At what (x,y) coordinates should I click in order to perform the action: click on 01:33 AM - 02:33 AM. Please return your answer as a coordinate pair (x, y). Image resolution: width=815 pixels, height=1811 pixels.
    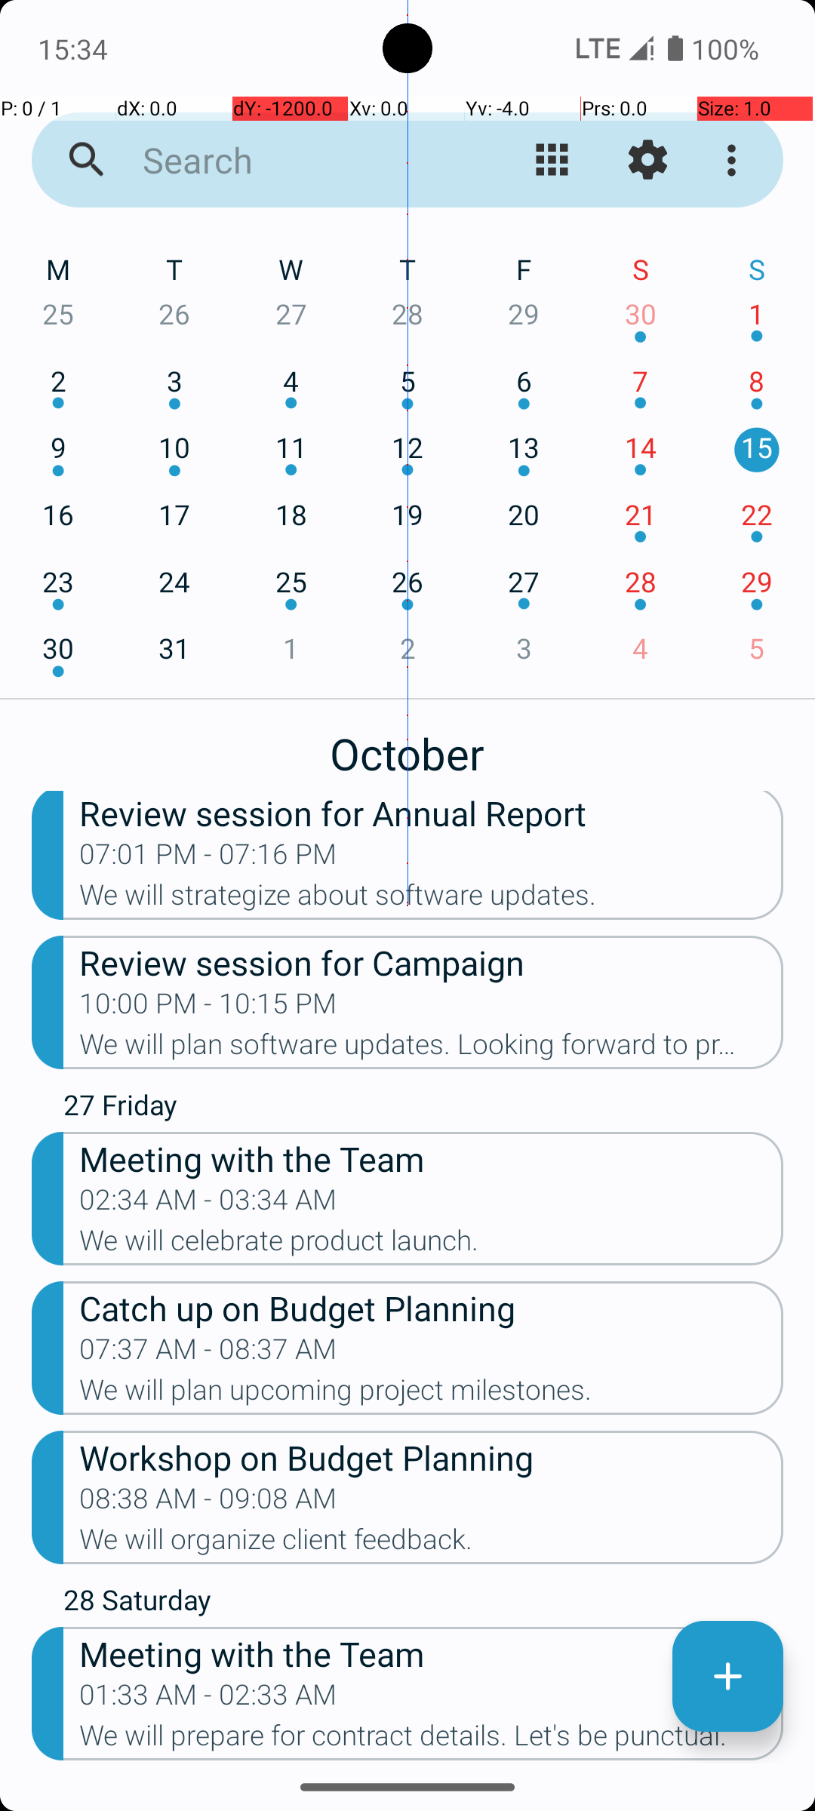
    Looking at the image, I should click on (208, 1699).